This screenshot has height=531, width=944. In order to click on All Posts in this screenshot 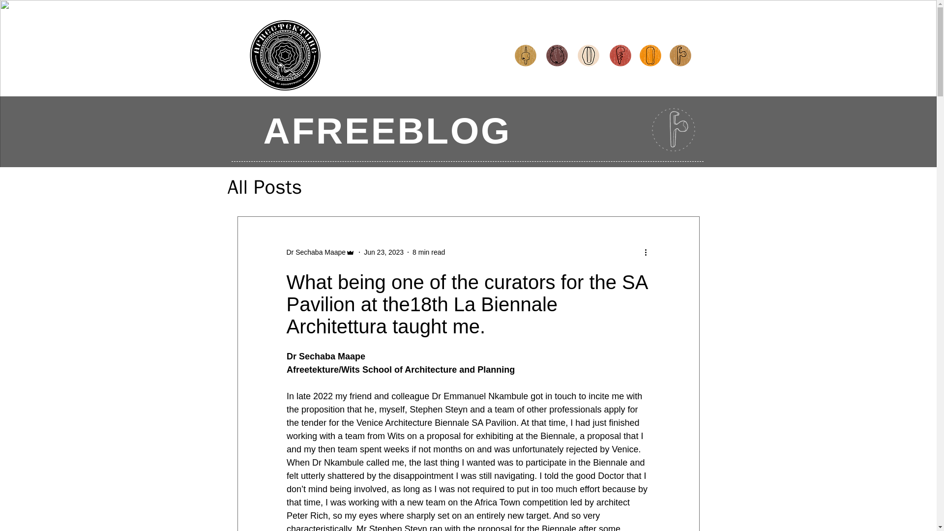, I will do `click(265, 187)`.